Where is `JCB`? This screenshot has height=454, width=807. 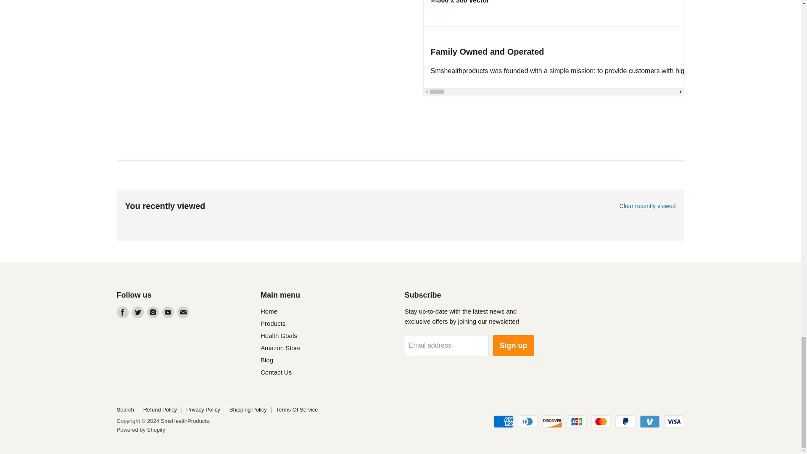 JCB is located at coordinates (576, 422).